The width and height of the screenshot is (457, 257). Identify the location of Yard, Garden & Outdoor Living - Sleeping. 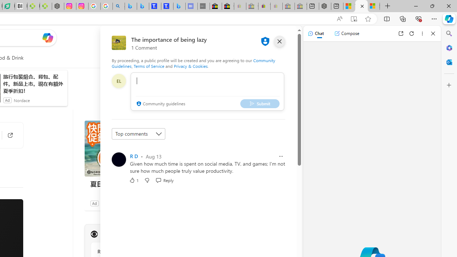
(301, 6).